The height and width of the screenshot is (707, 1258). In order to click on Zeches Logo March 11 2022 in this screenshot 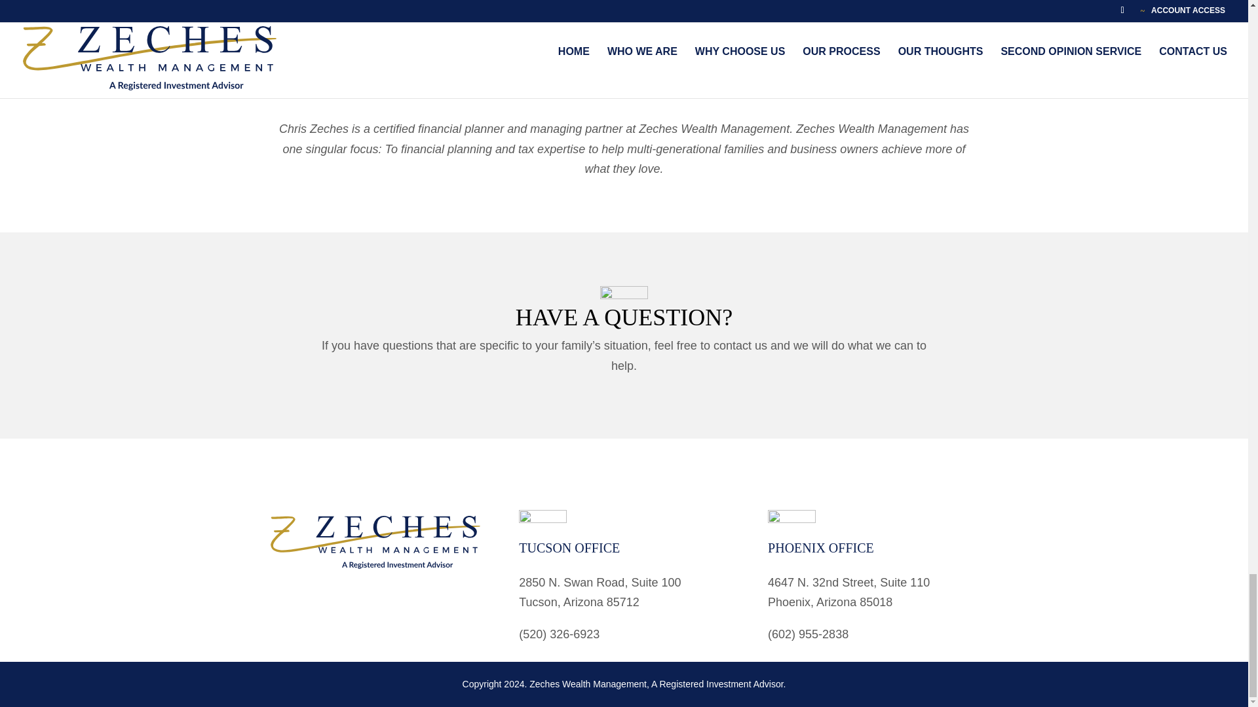, I will do `click(375, 542)`.